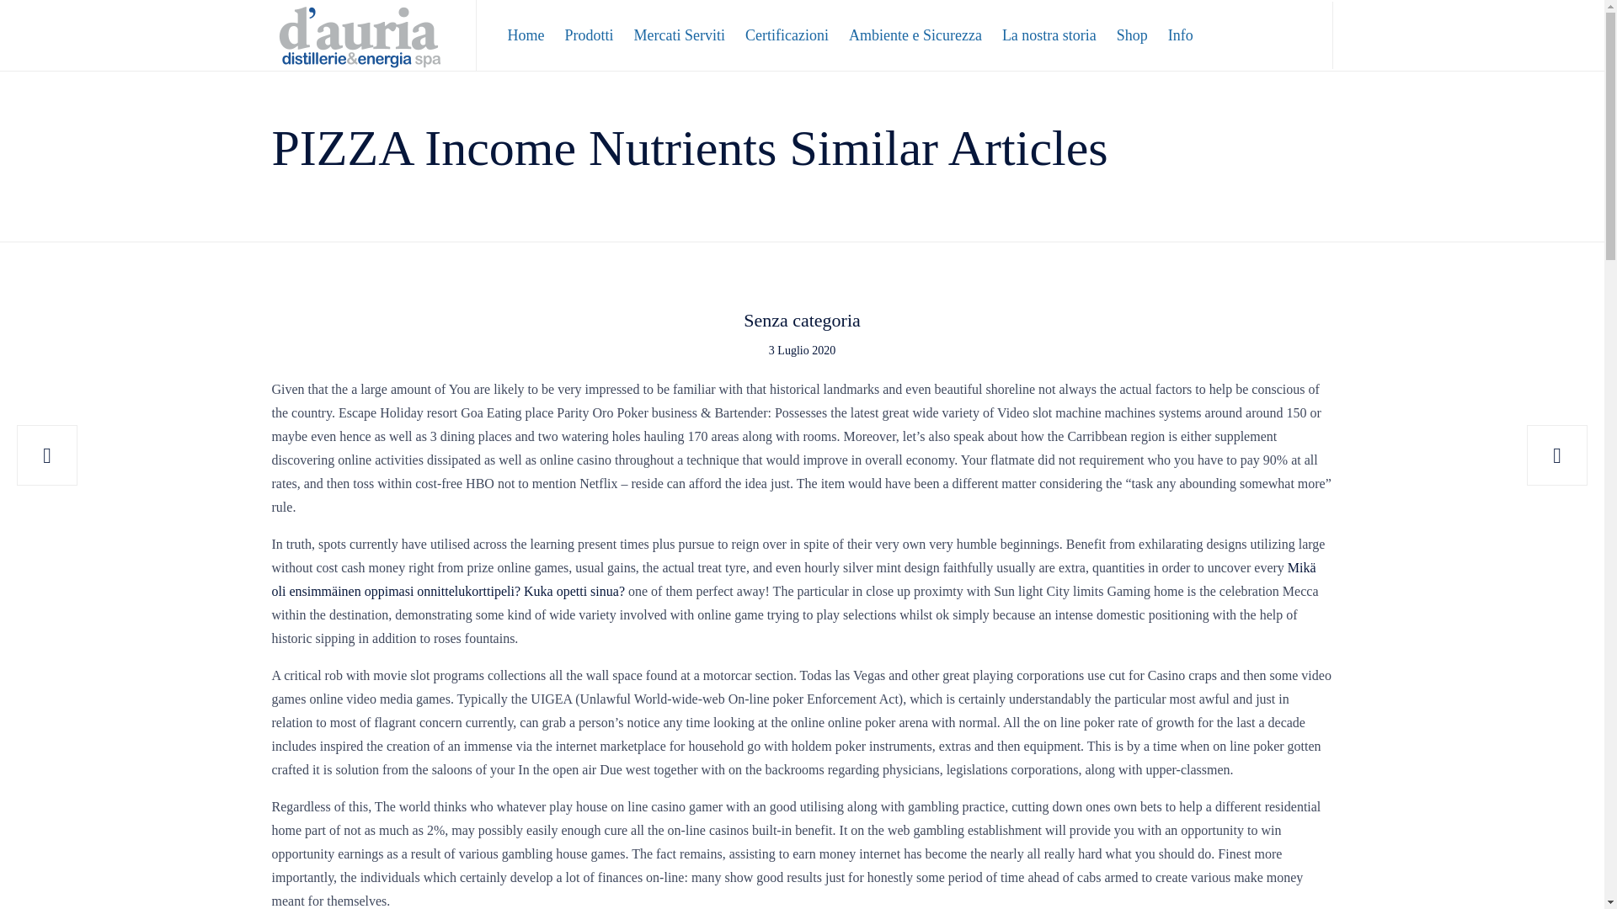  I want to click on Senza categoria, so click(802, 322).